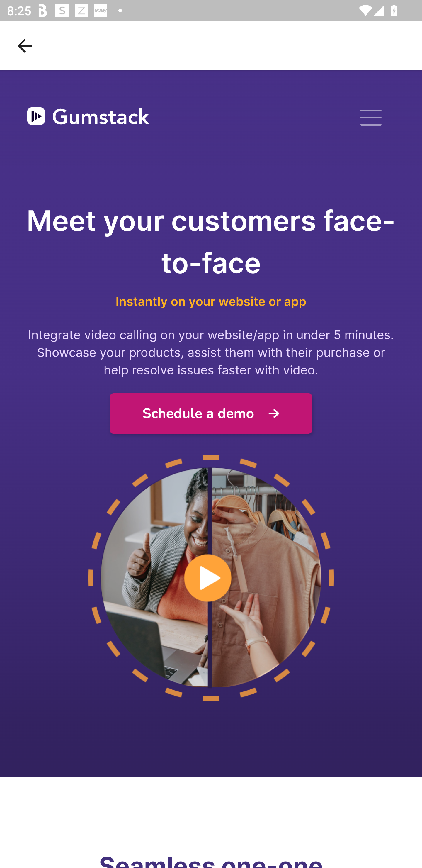 The height and width of the screenshot is (868, 422). I want to click on Toggle navigation, so click(371, 117).